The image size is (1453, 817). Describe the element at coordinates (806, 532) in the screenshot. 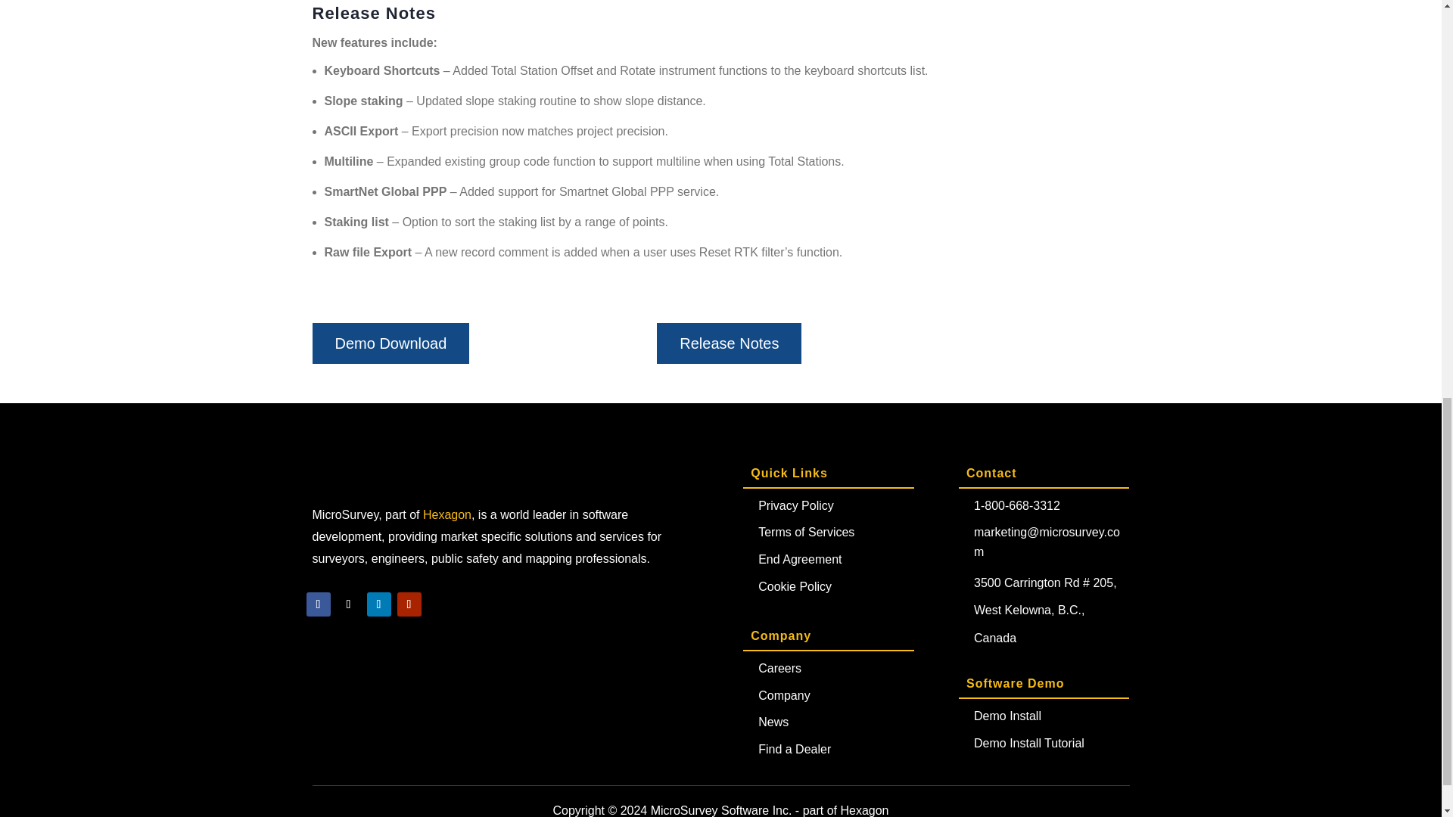

I see `Terms of Services` at that location.